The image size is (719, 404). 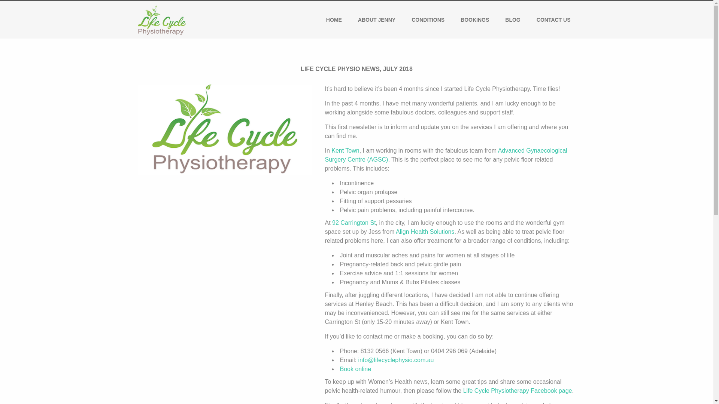 What do you see at coordinates (553, 19) in the screenshot?
I see `CONTACT US` at bounding box center [553, 19].